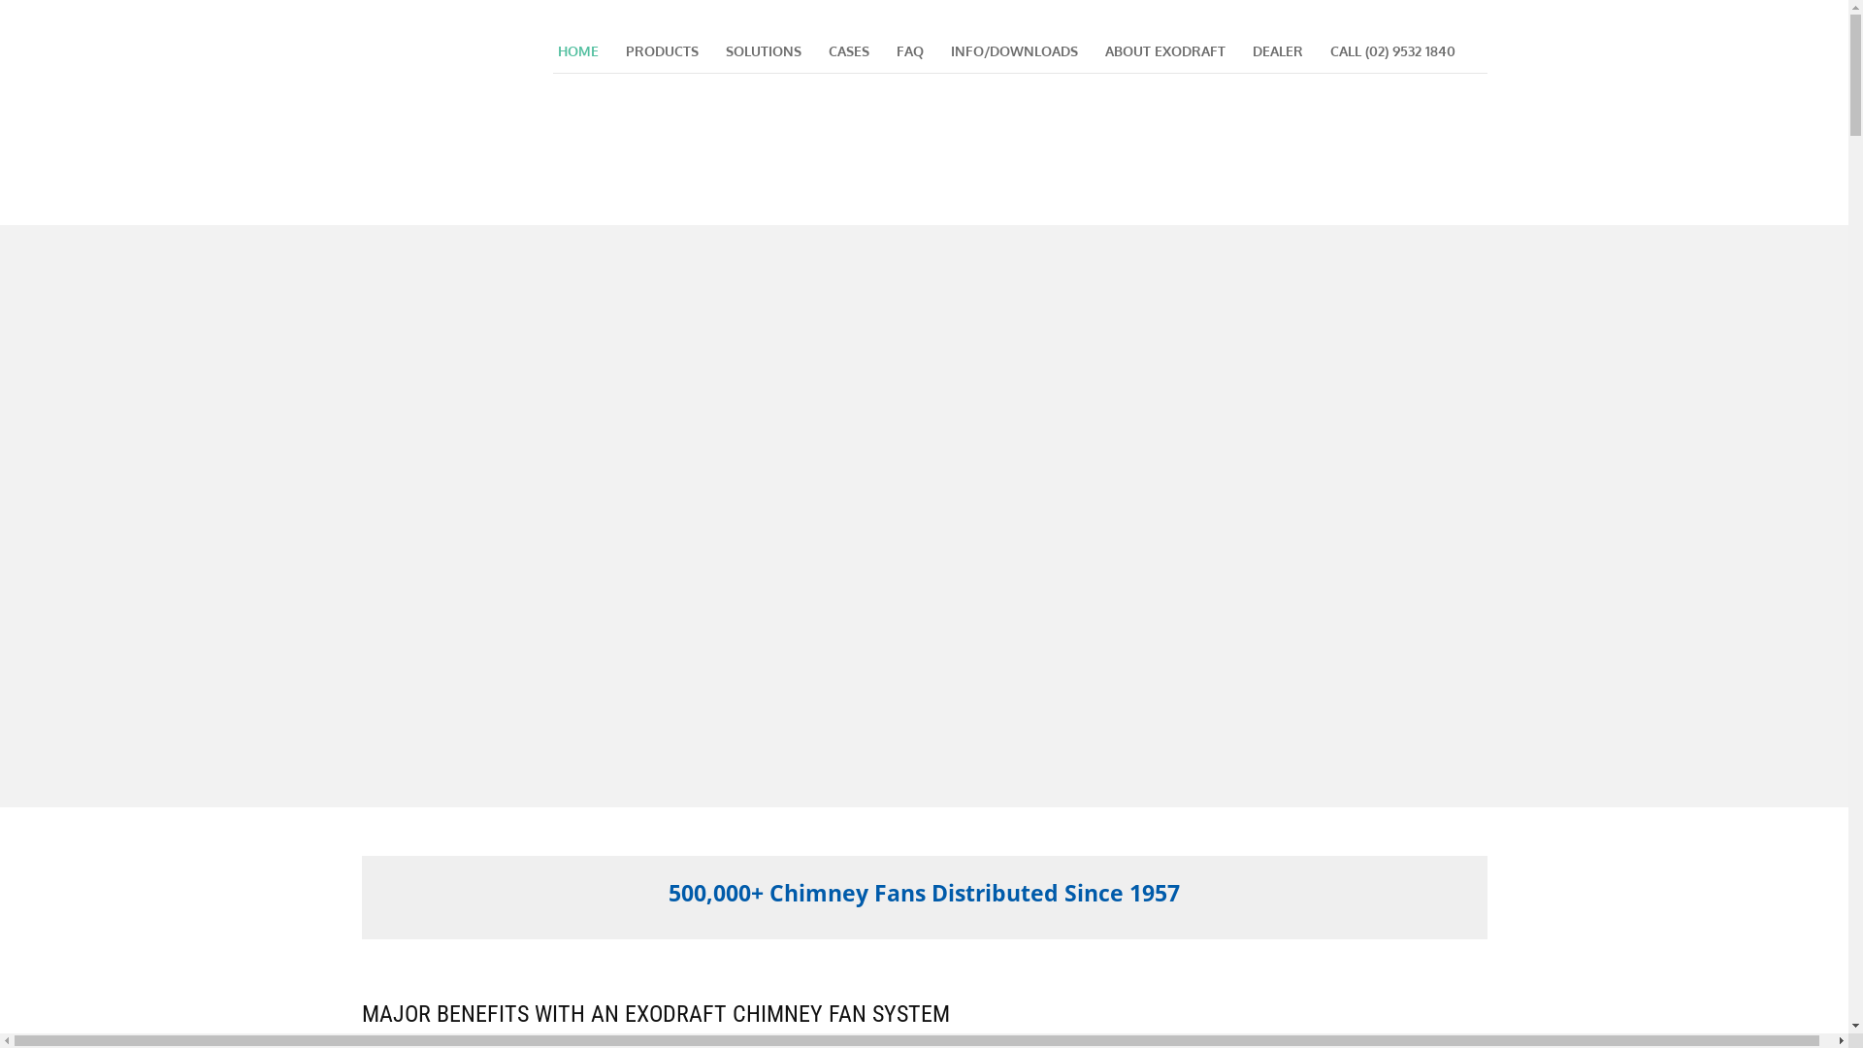 This screenshot has width=1863, height=1048. What do you see at coordinates (662, 51) in the screenshot?
I see `PRODUCTS` at bounding box center [662, 51].